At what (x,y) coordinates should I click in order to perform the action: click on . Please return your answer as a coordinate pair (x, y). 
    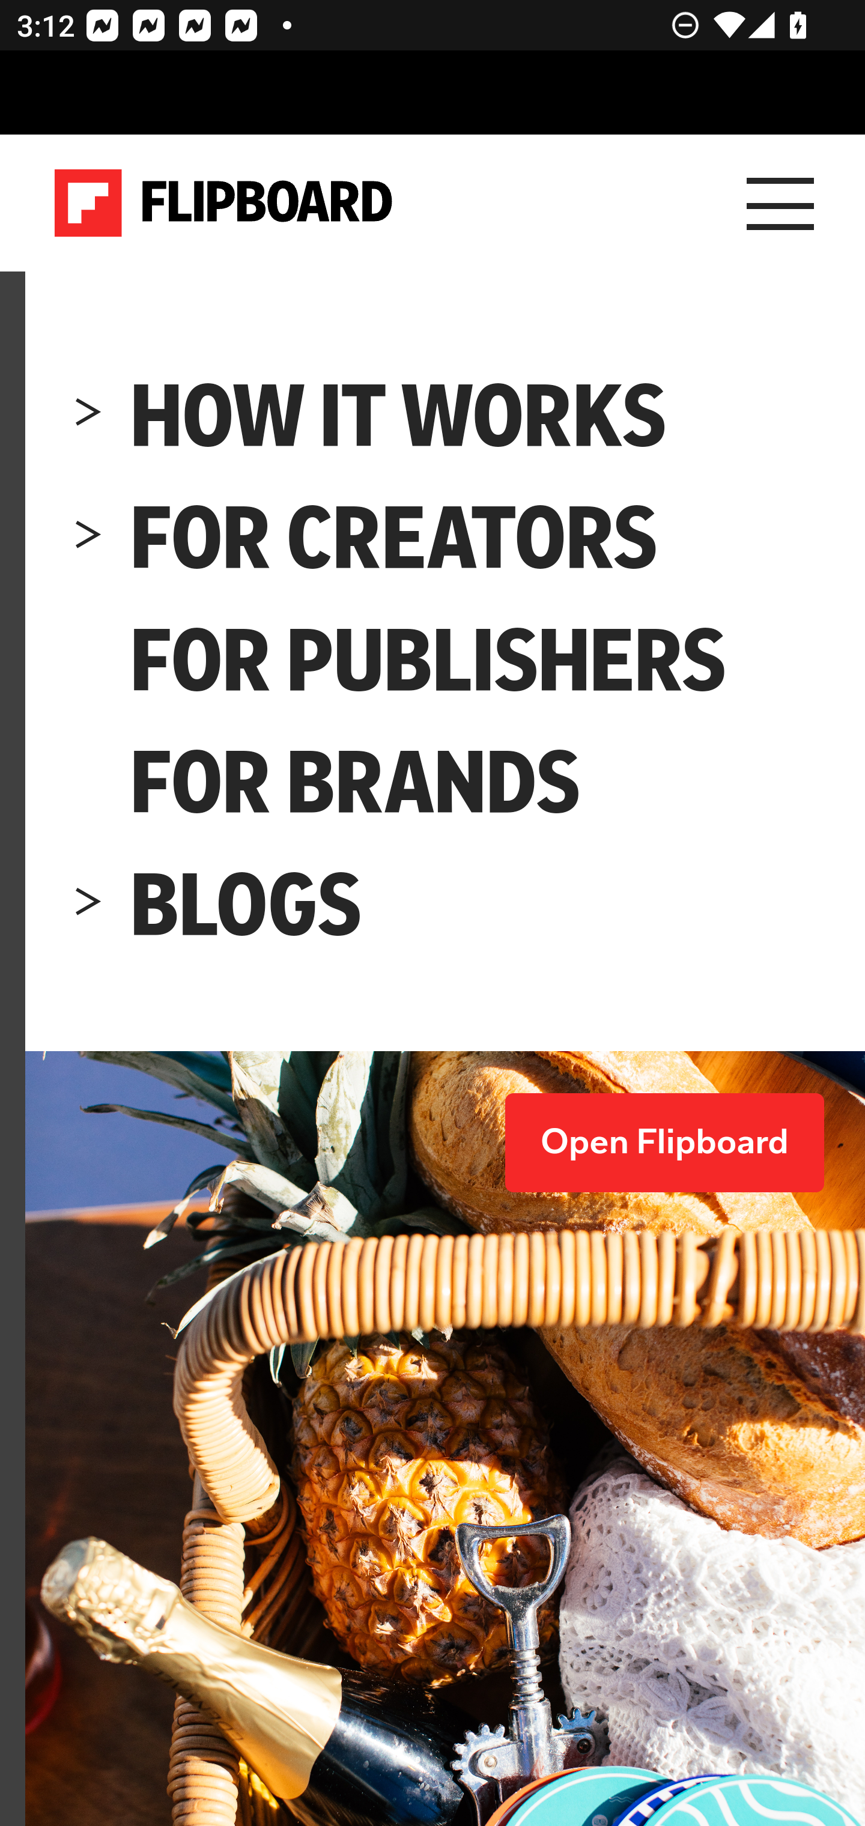
    Looking at the image, I should click on (89, 662).